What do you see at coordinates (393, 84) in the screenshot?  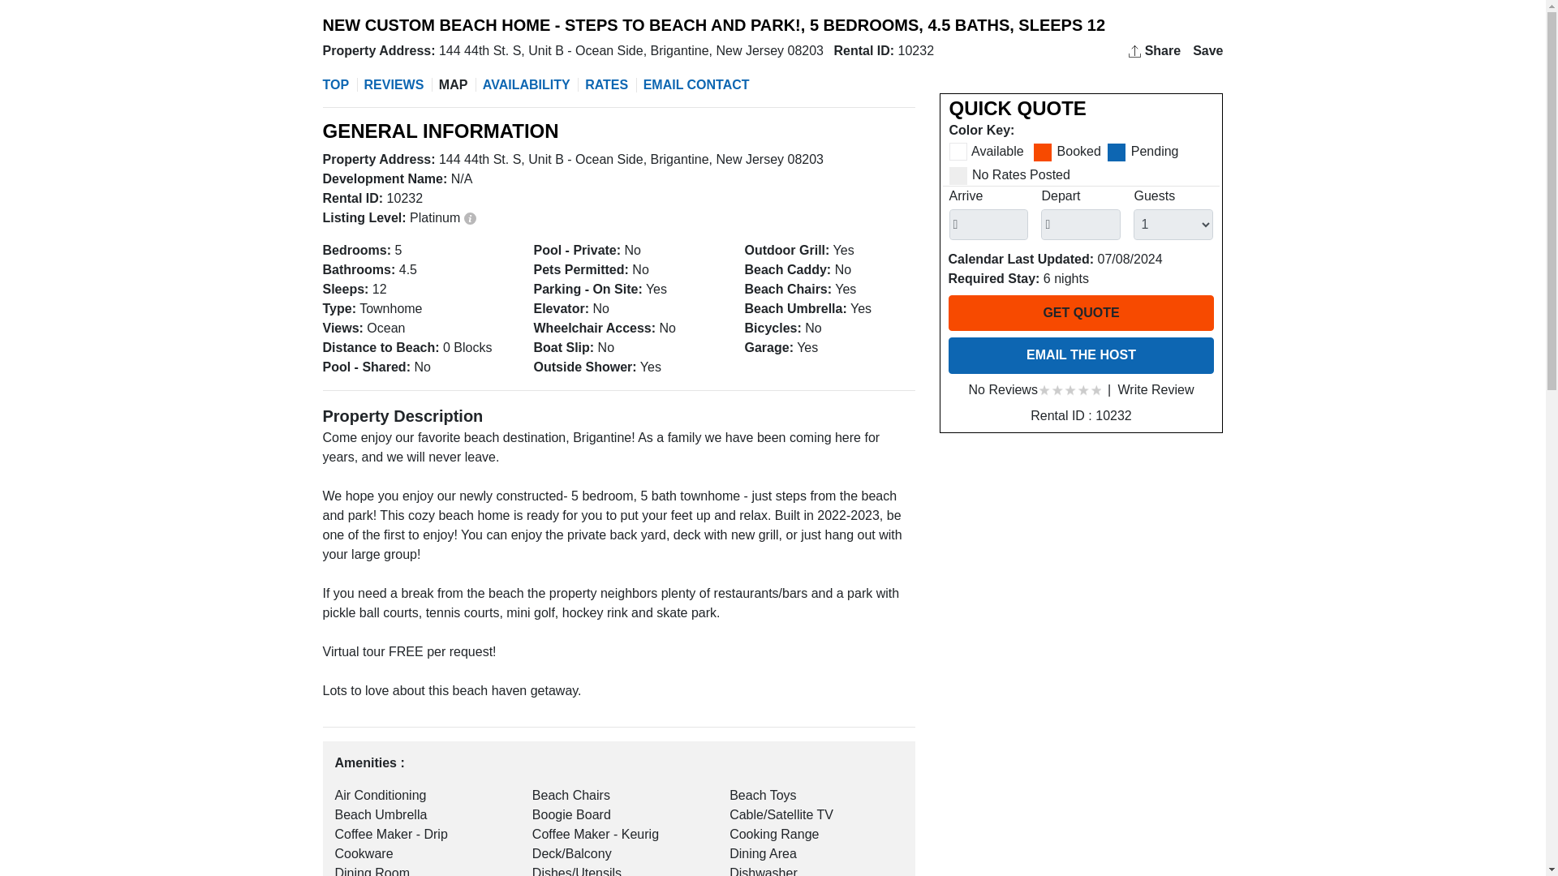 I see `REVIEWS` at bounding box center [393, 84].